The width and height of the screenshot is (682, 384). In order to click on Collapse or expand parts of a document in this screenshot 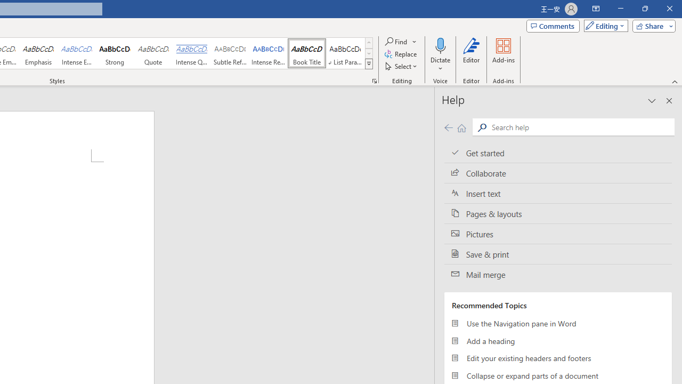, I will do `click(558, 375)`.